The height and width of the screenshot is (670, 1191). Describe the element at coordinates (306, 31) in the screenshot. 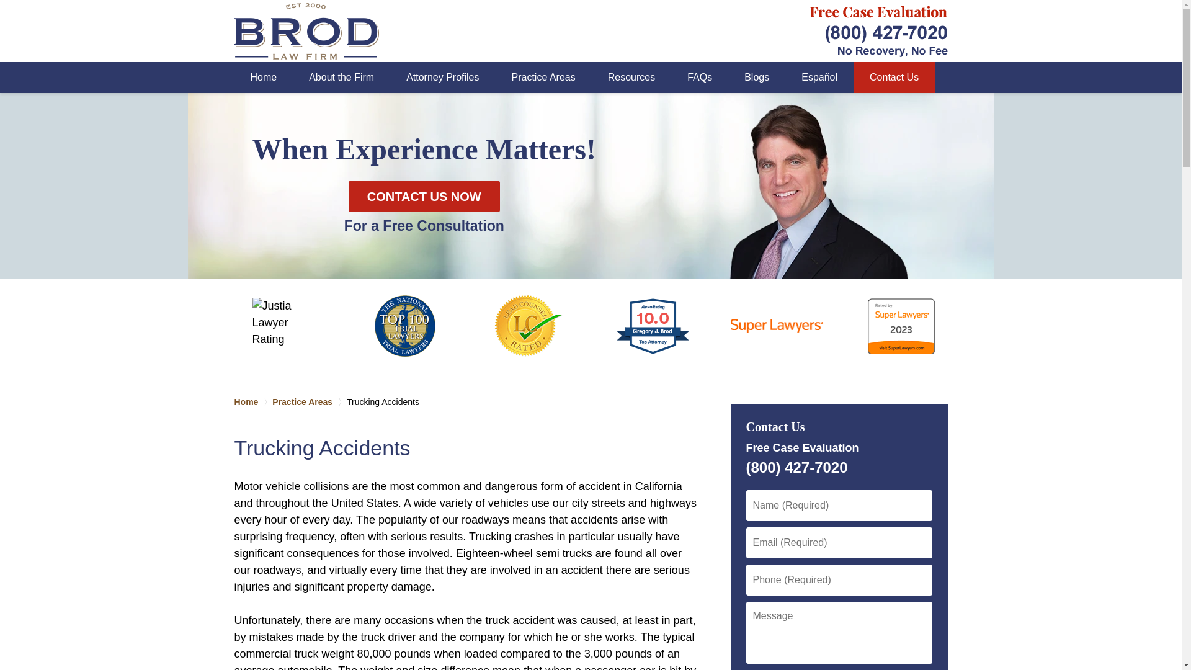

I see `Back to Home` at that location.